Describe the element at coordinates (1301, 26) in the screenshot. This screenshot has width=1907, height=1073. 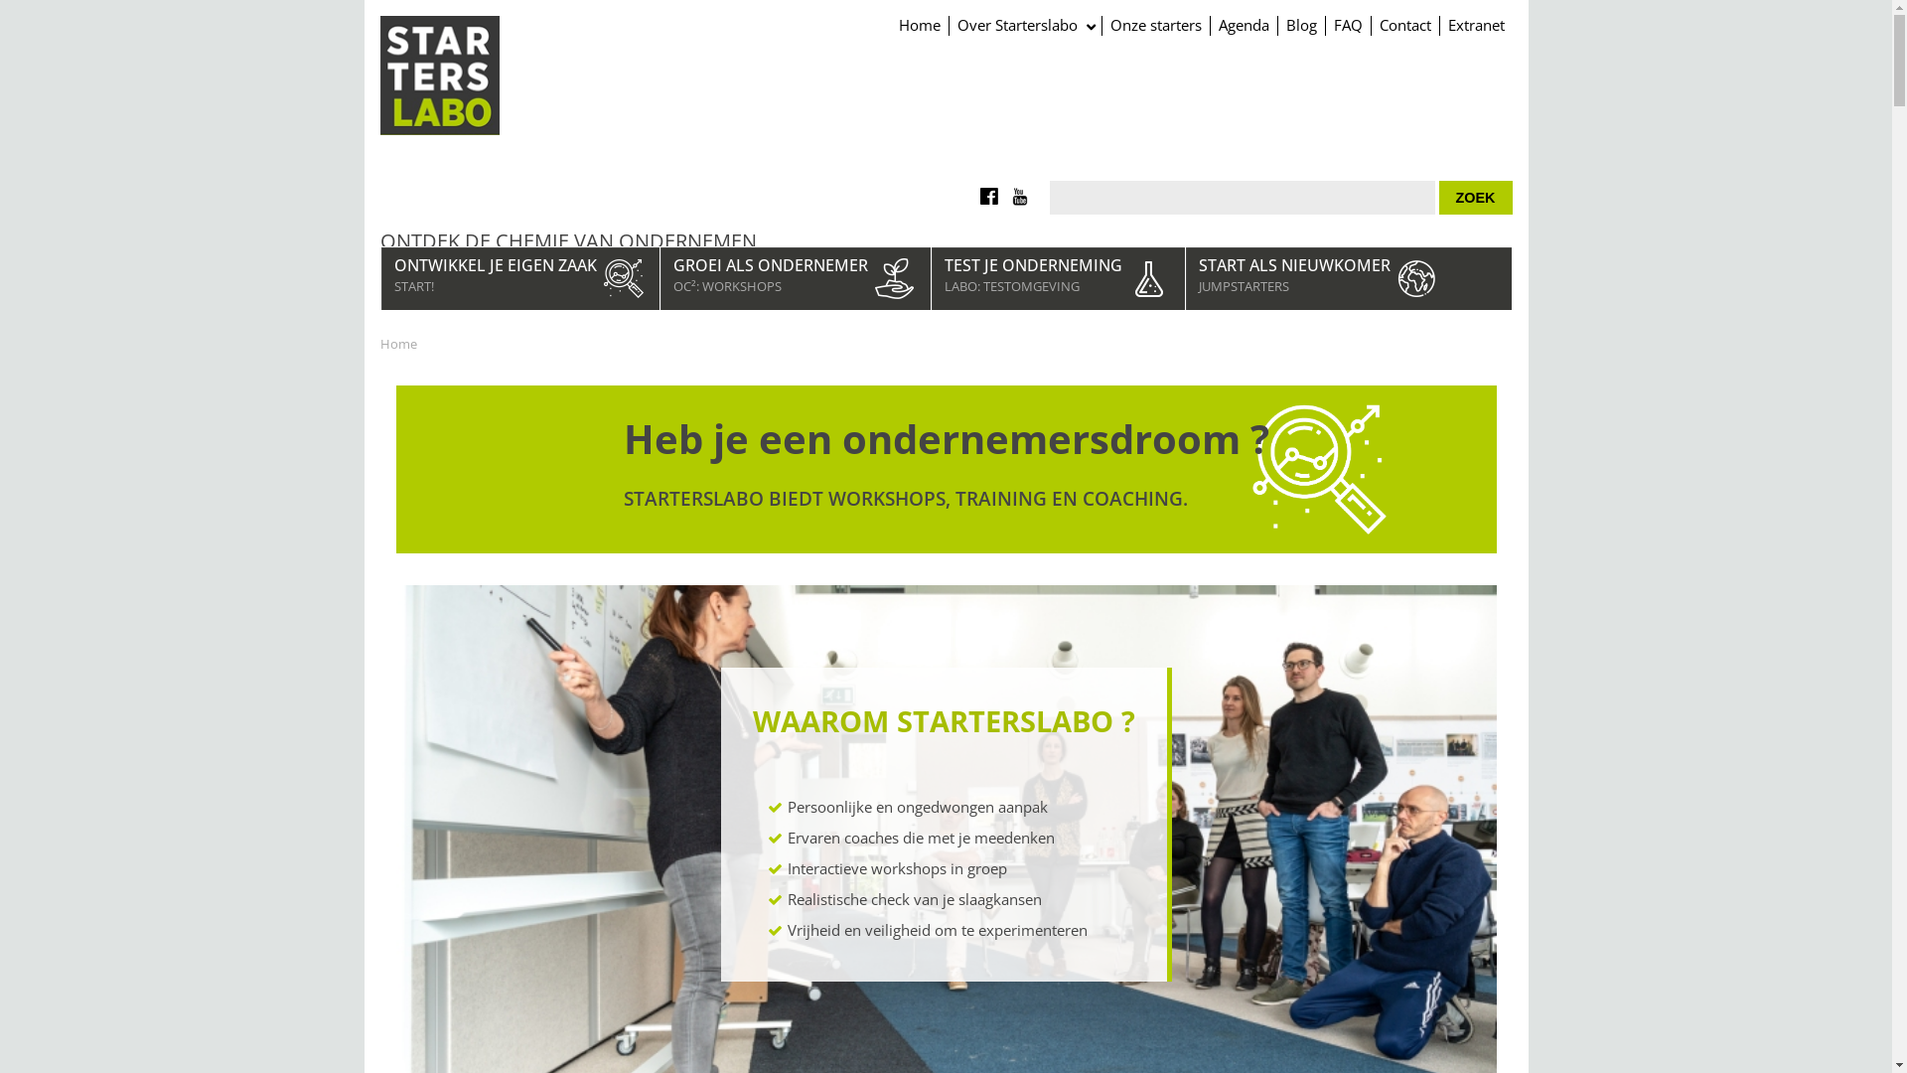
I see `Blog` at that location.